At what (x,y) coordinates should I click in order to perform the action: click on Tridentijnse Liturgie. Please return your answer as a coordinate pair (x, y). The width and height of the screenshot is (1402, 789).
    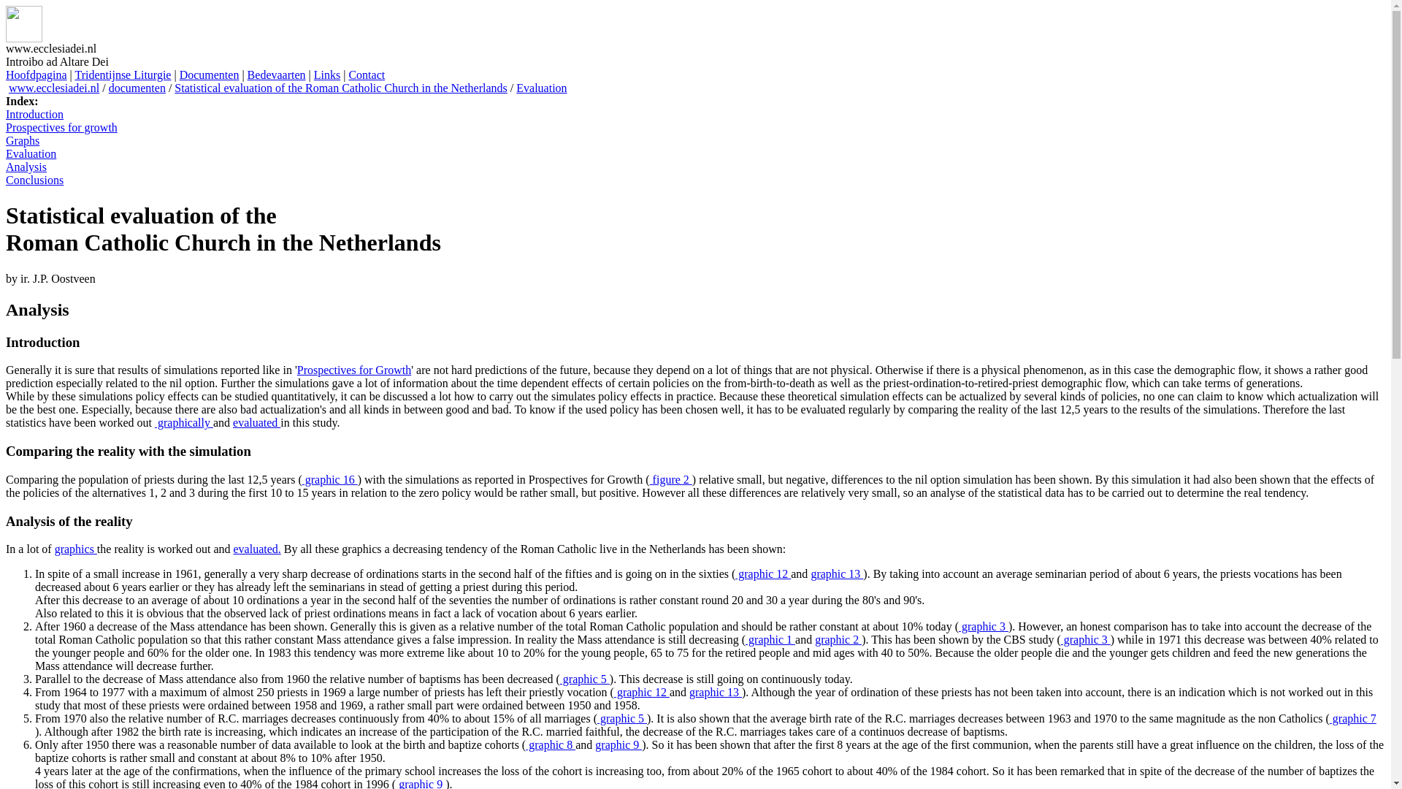
    Looking at the image, I should click on (123, 75).